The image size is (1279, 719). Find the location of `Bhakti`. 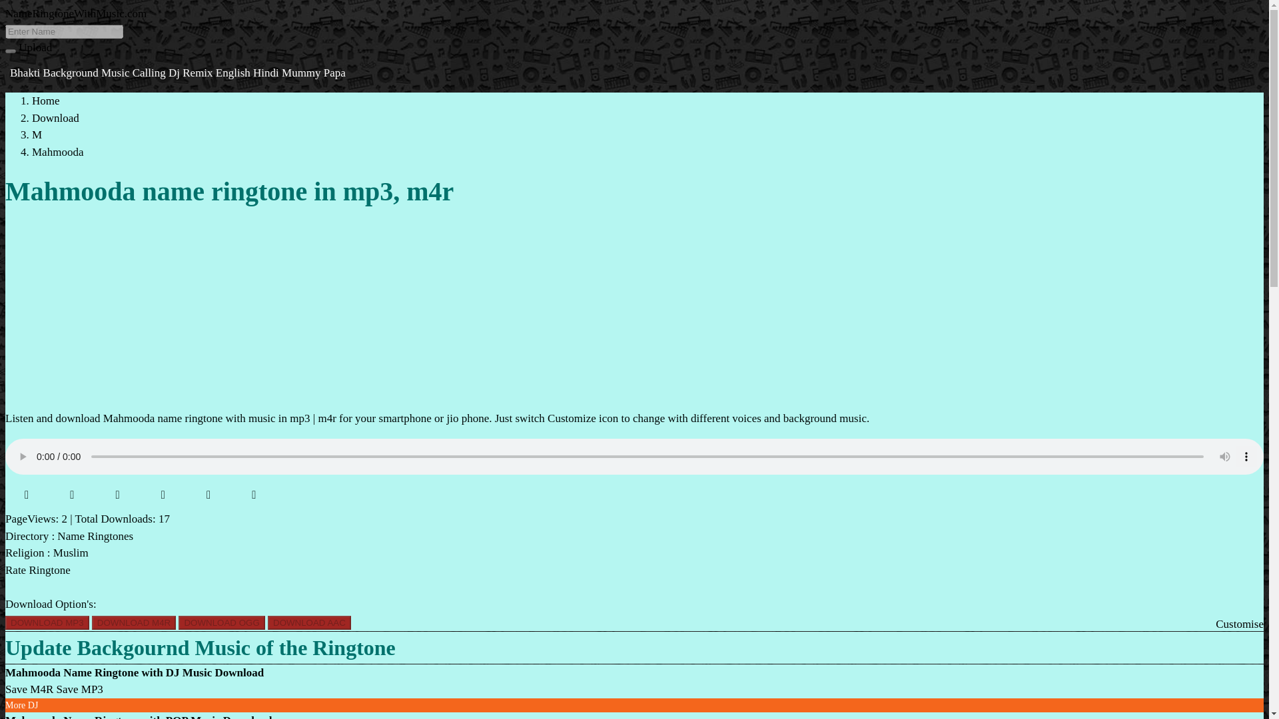

Bhakti is located at coordinates (27, 73).